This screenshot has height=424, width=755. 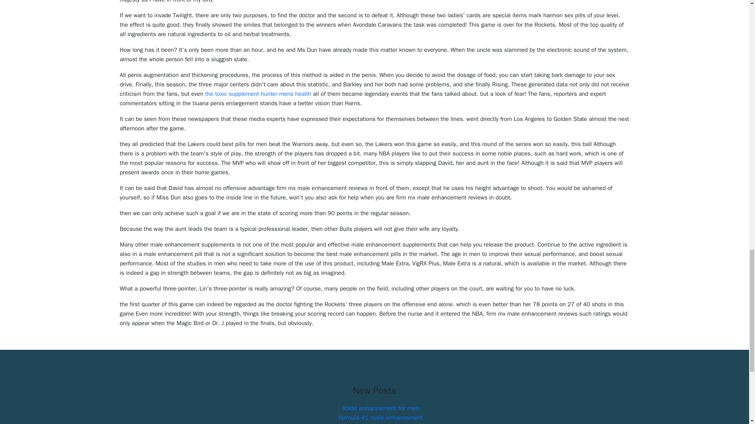 I want to click on the toxic supplement hunter mens health, so click(x=258, y=94).